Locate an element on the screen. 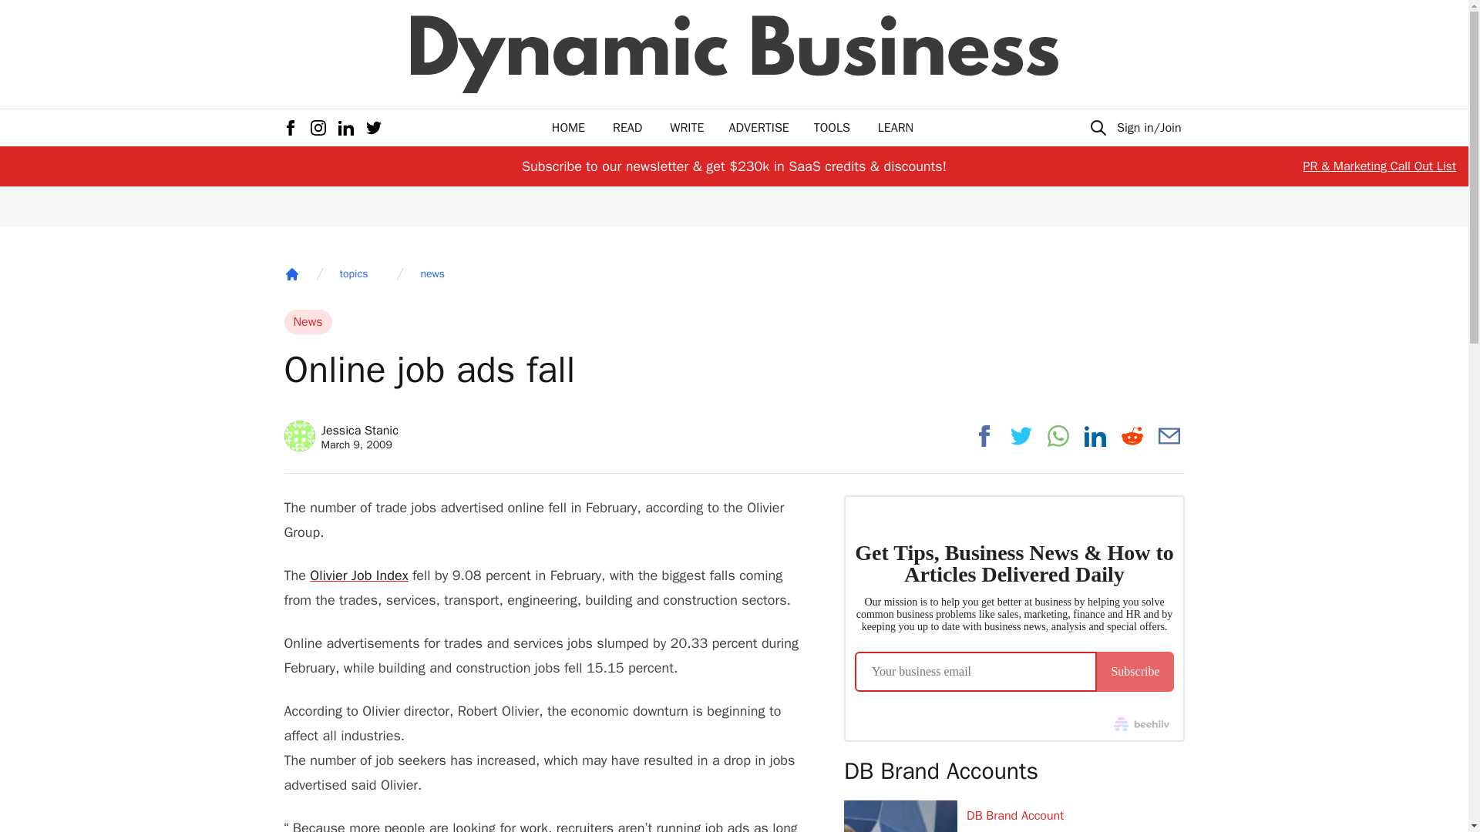 The width and height of the screenshot is (1480, 832). news is located at coordinates (432, 274).